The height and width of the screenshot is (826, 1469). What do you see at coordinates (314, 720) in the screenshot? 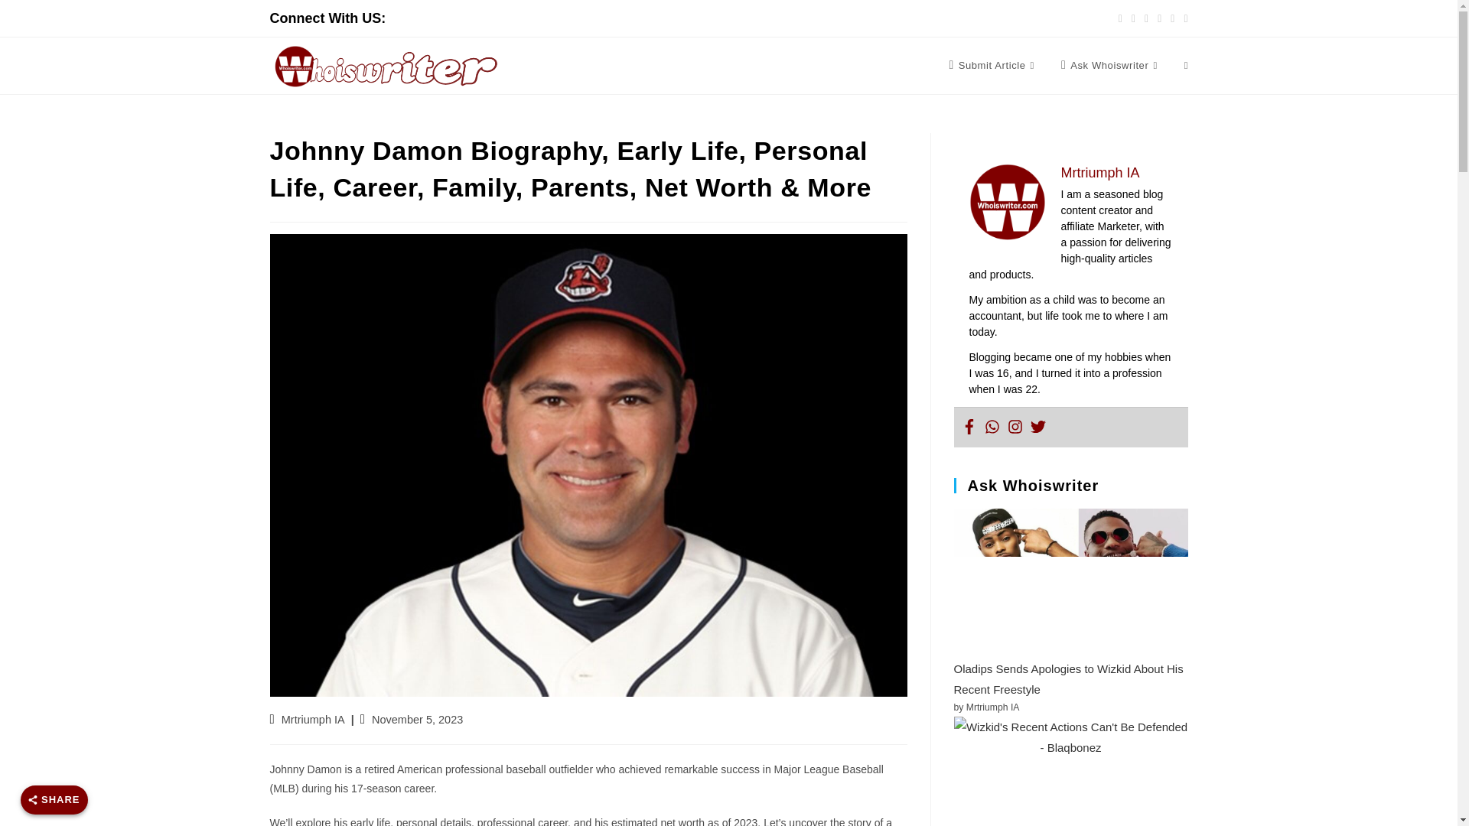
I see `Posts by Mrtriumph IA` at bounding box center [314, 720].